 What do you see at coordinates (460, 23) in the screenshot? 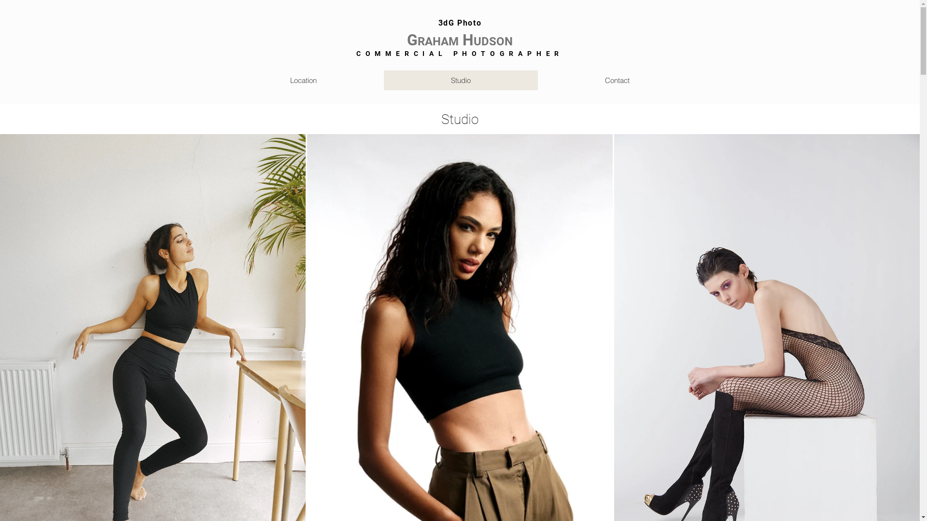
I see `3dG Photo` at bounding box center [460, 23].